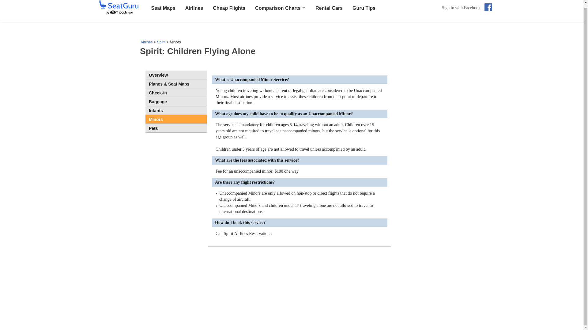  What do you see at coordinates (329, 8) in the screenshot?
I see `Rental Cars` at bounding box center [329, 8].